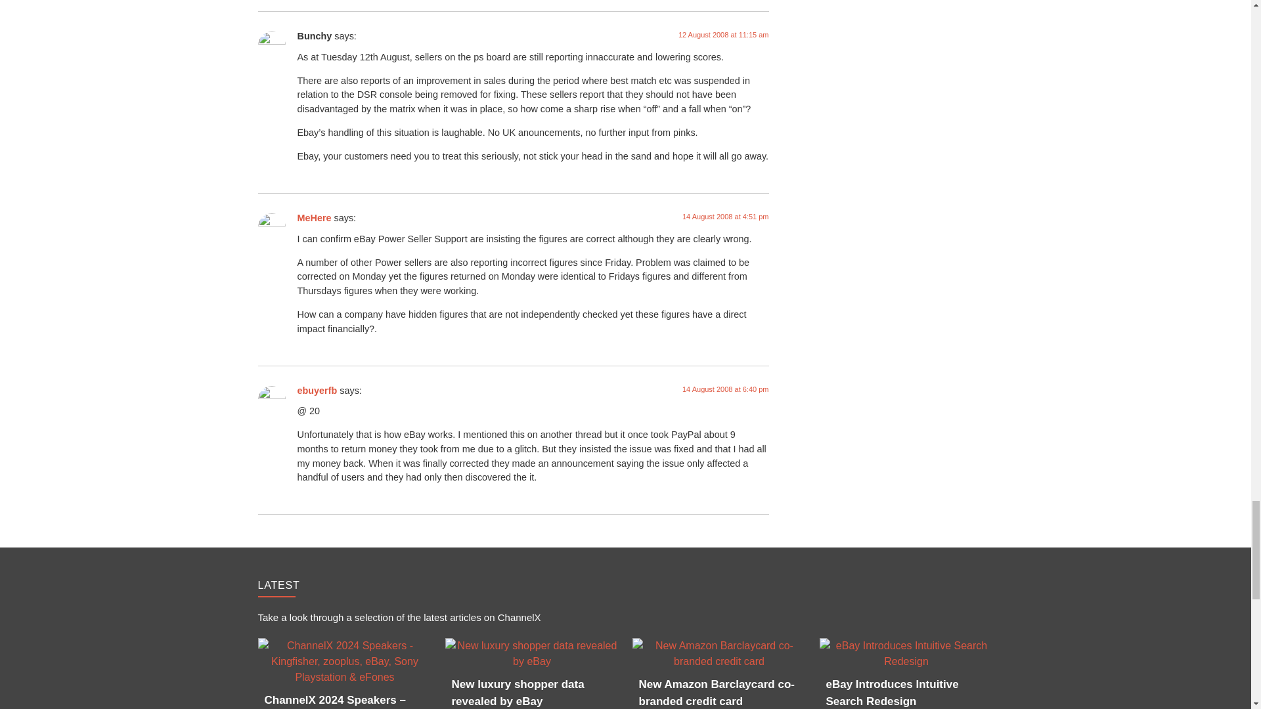 The height and width of the screenshot is (709, 1261). What do you see at coordinates (906, 654) in the screenshot?
I see `eBay Introduces Intuitive Search Redesign` at bounding box center [906, 654].